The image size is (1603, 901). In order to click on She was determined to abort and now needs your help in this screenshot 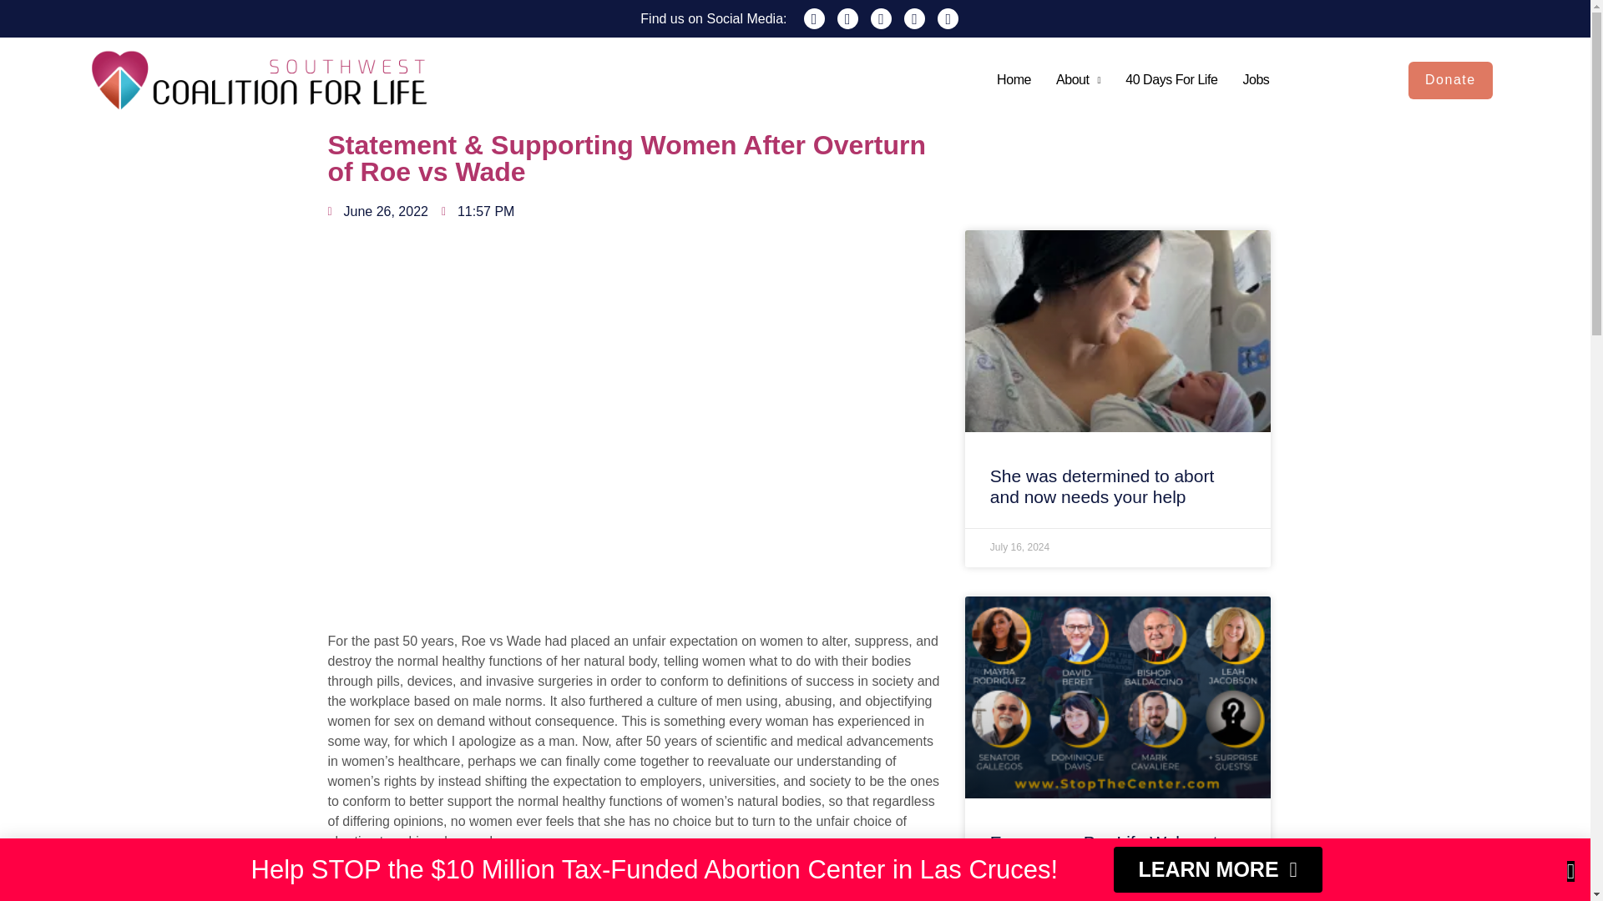, I will do `click(1102, 486)`.